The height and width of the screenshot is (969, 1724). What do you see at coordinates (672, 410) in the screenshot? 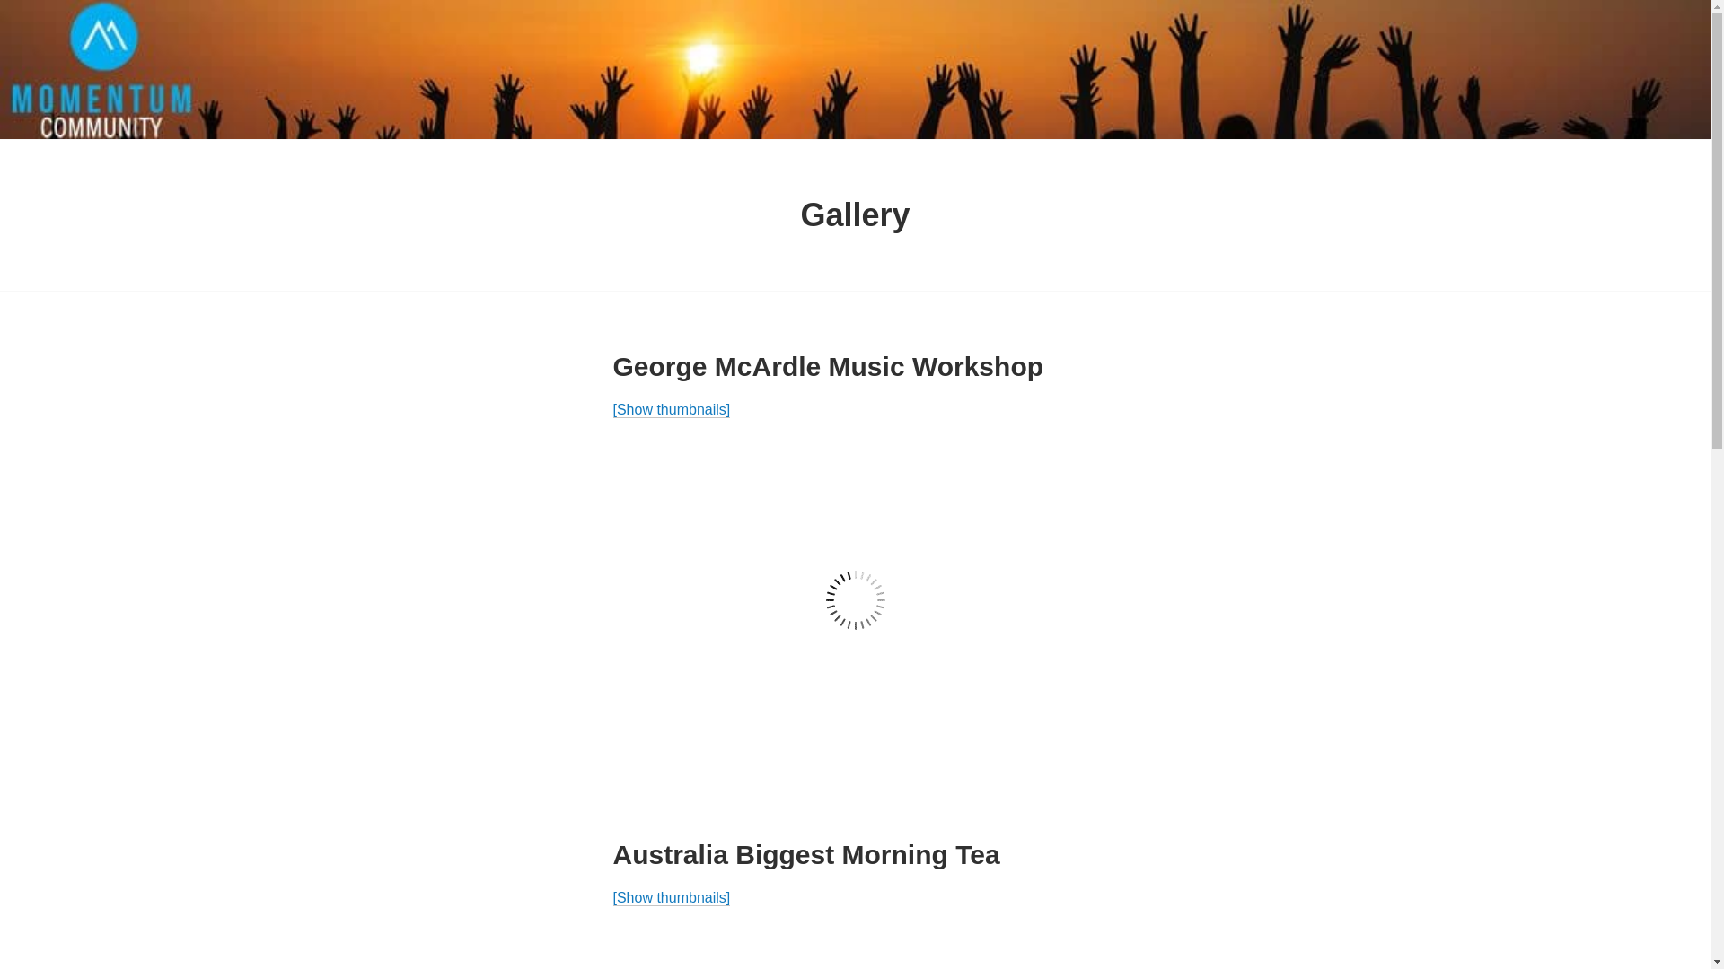
I see `[Show thumbnails]` at bounding box center [672, 410].